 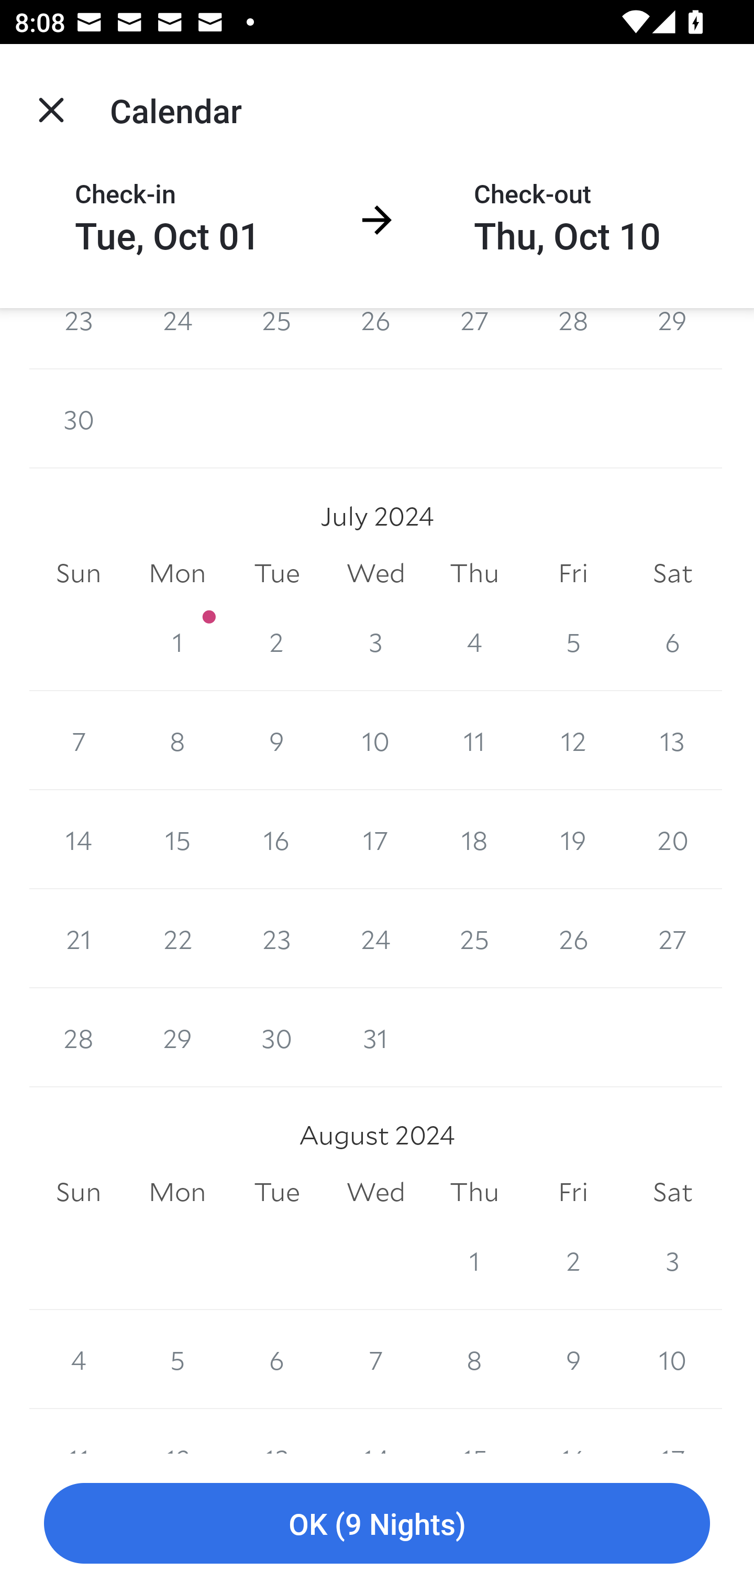 I want to click on Wed, so click(x=376, y=1192).